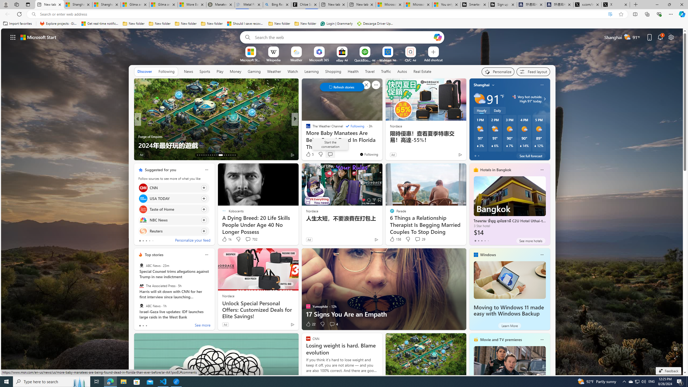  What do you see at coordinates (370, 71) in the screenshot?
I see `Travel` at bounding box center [370, 71].